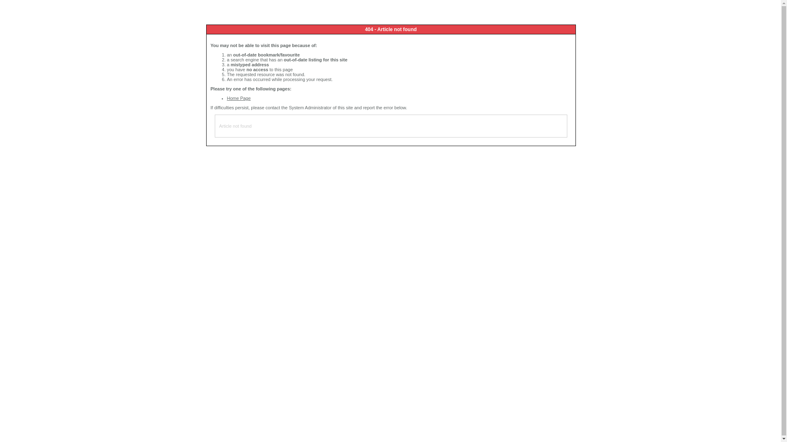  I want to click on Home Page, so click(239, 98).